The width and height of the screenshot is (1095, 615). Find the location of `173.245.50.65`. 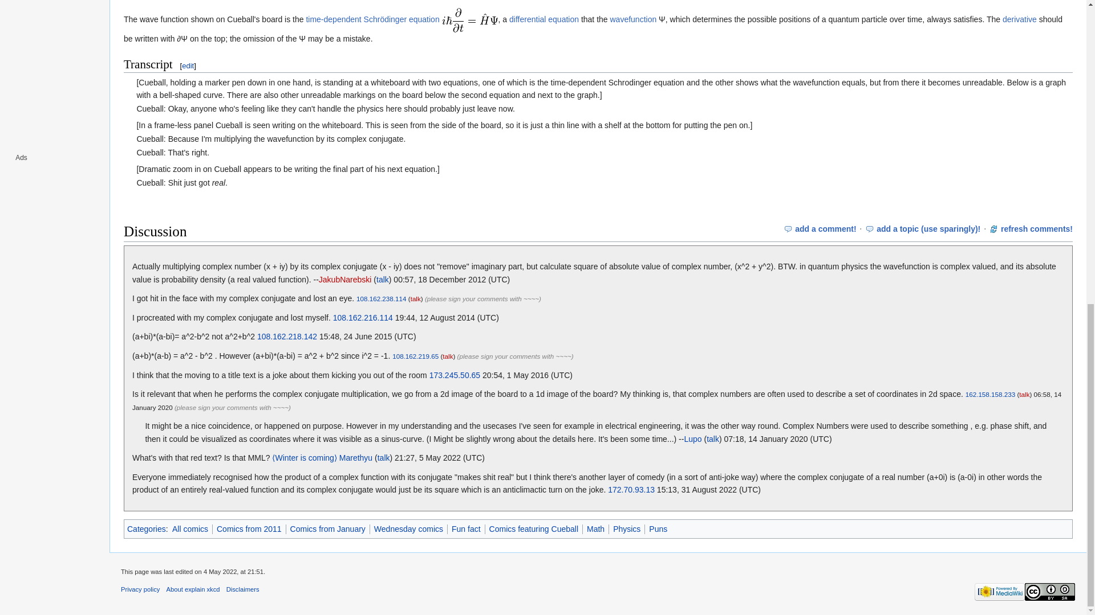

173.245.50.65 is located at coordinates (455, 375).